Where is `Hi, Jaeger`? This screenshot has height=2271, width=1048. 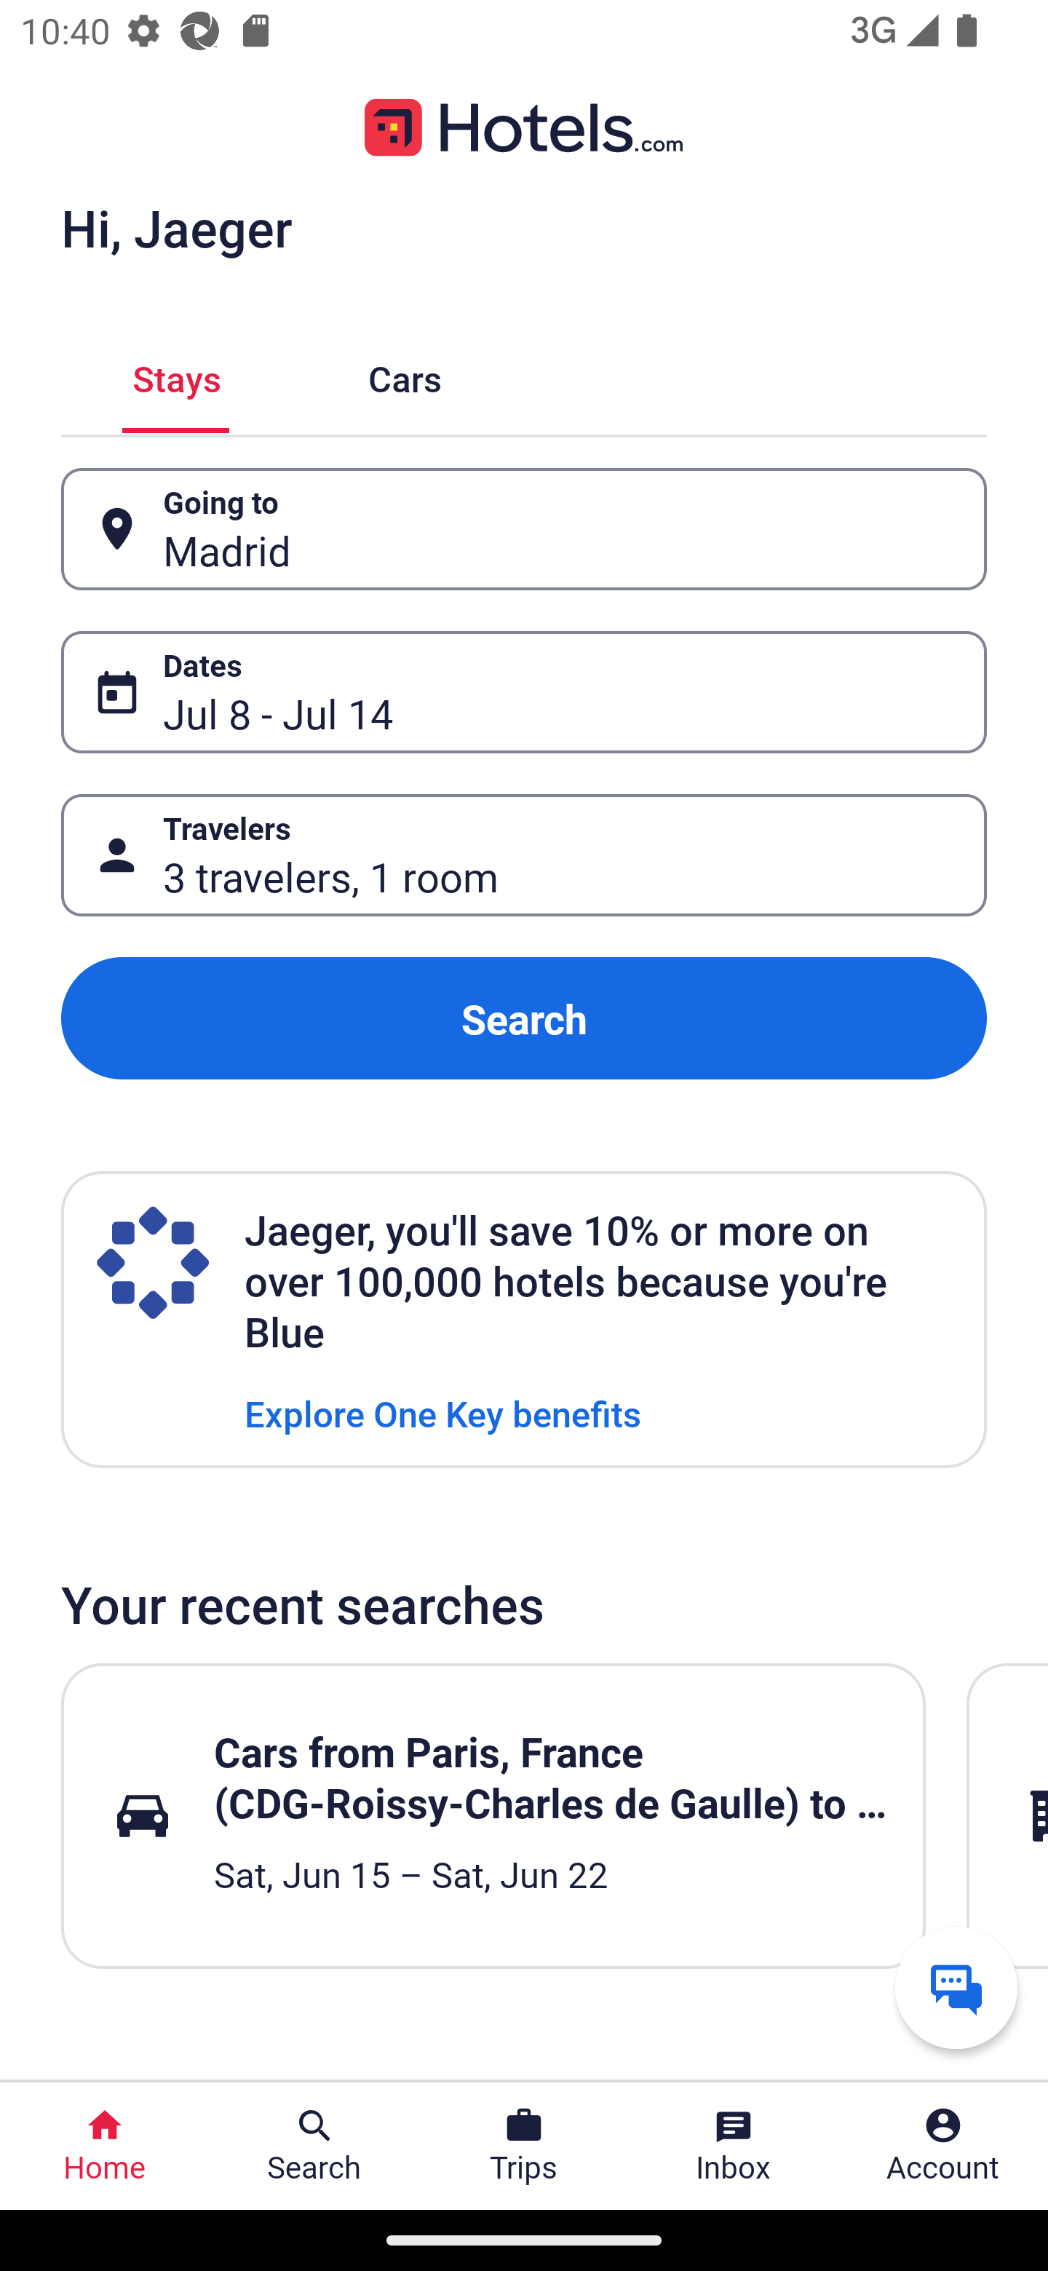
Hi, Jaeger is located at coordinates (176, 227).